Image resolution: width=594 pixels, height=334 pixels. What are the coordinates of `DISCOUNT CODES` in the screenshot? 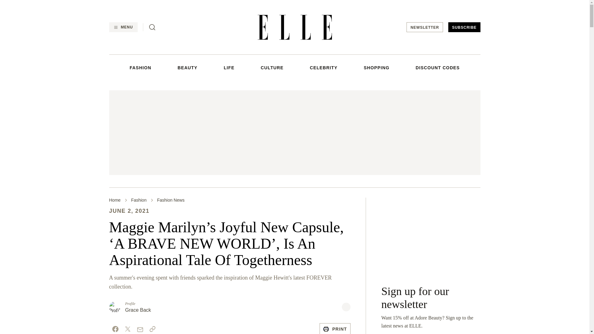 It's located at (438, 67).